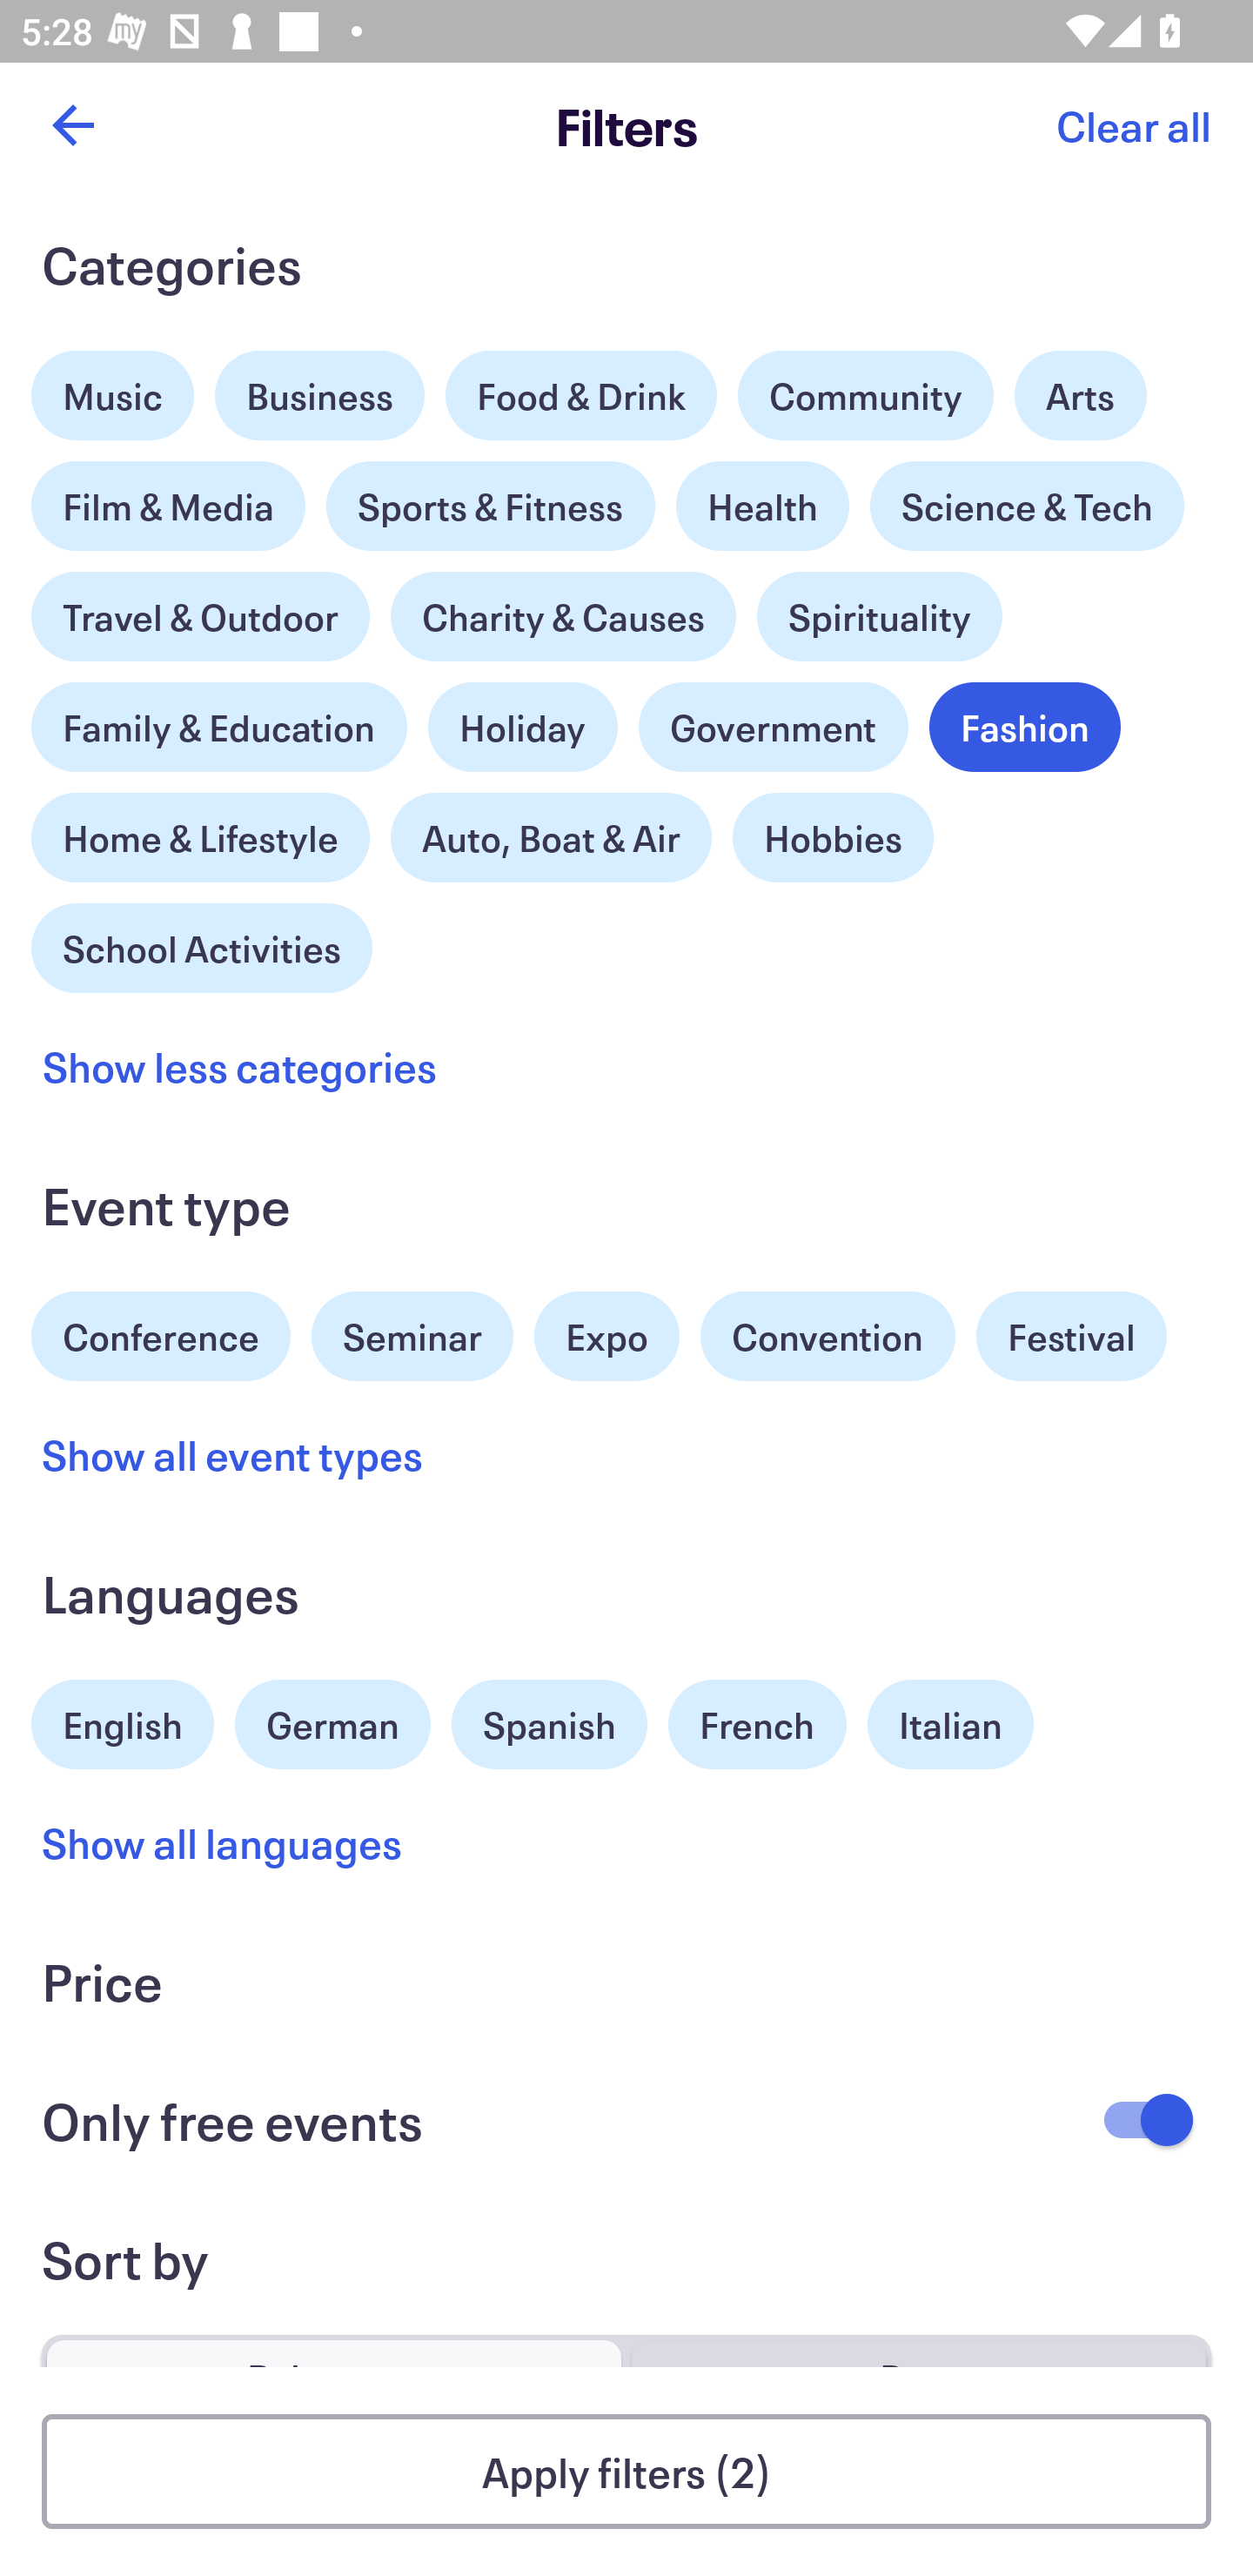 This screenshot has height=2576, width=1253. Describe the element at coordinates (200, 609) in the screenshot. I see `Travel & Outdoor` at that location.